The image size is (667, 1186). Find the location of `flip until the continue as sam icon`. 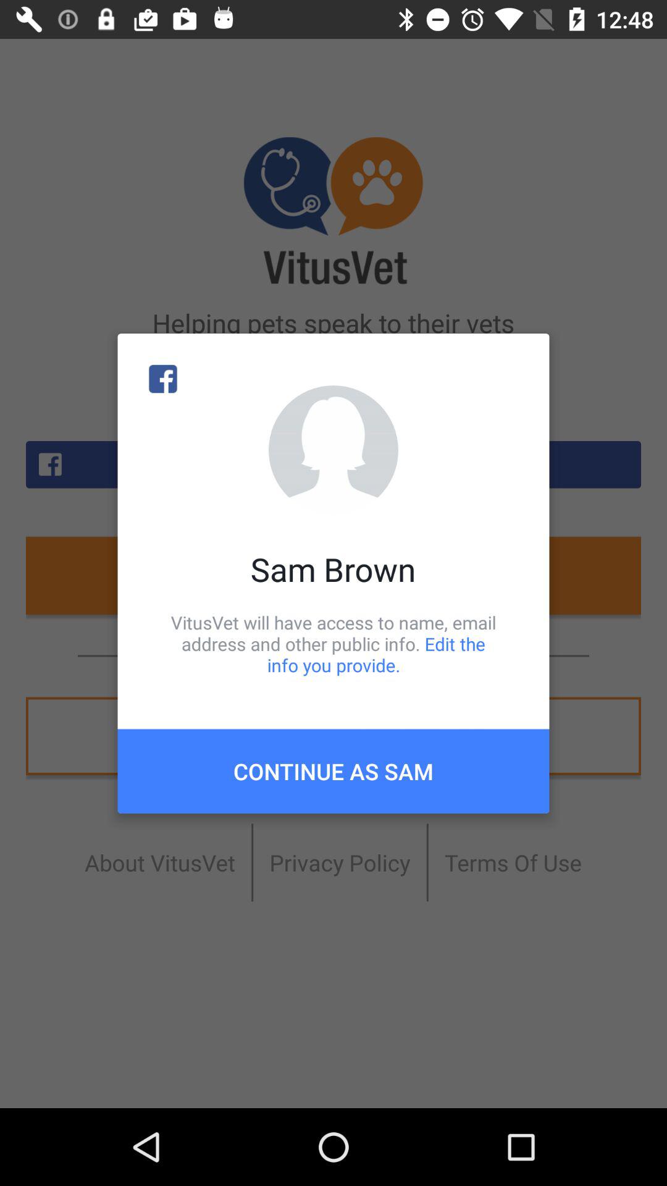

flip until the continue as sam icon is located at coordinates (333, 771).